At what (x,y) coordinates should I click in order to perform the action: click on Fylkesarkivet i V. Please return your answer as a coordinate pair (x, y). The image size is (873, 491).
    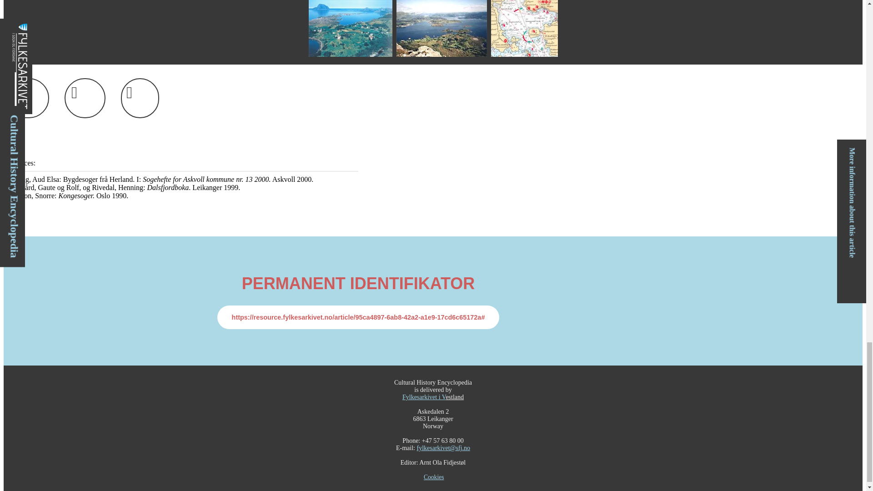
    Looking at the image, I should click on (424, 397).